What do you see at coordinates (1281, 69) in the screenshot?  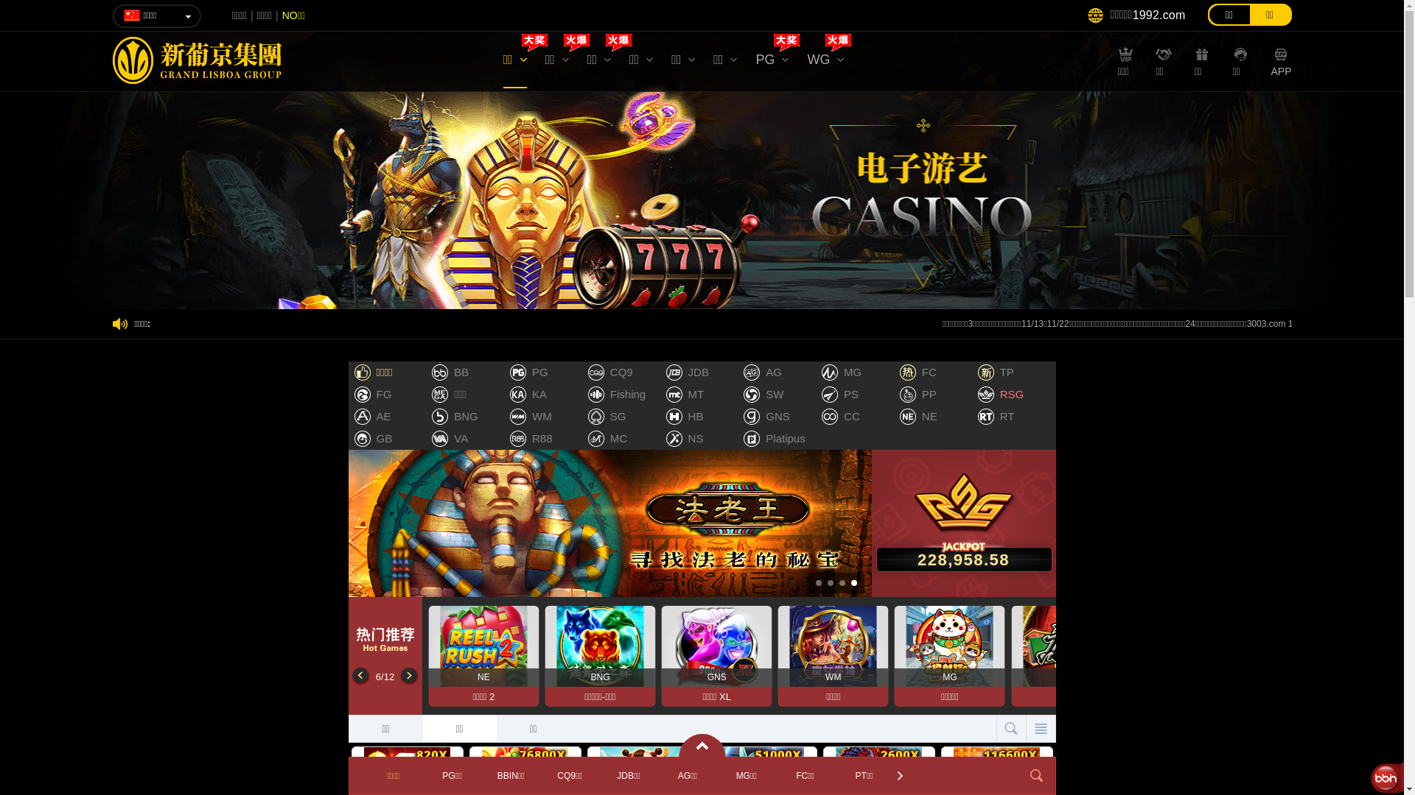 I see `APP` at bounding box center [1281, 69].